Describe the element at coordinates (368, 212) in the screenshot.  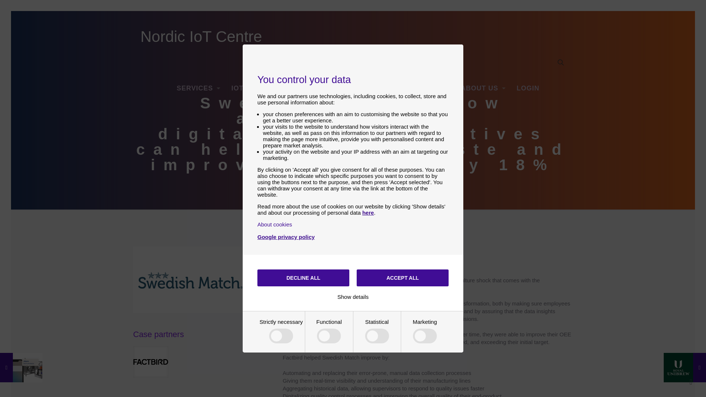
I see `here` at that location.